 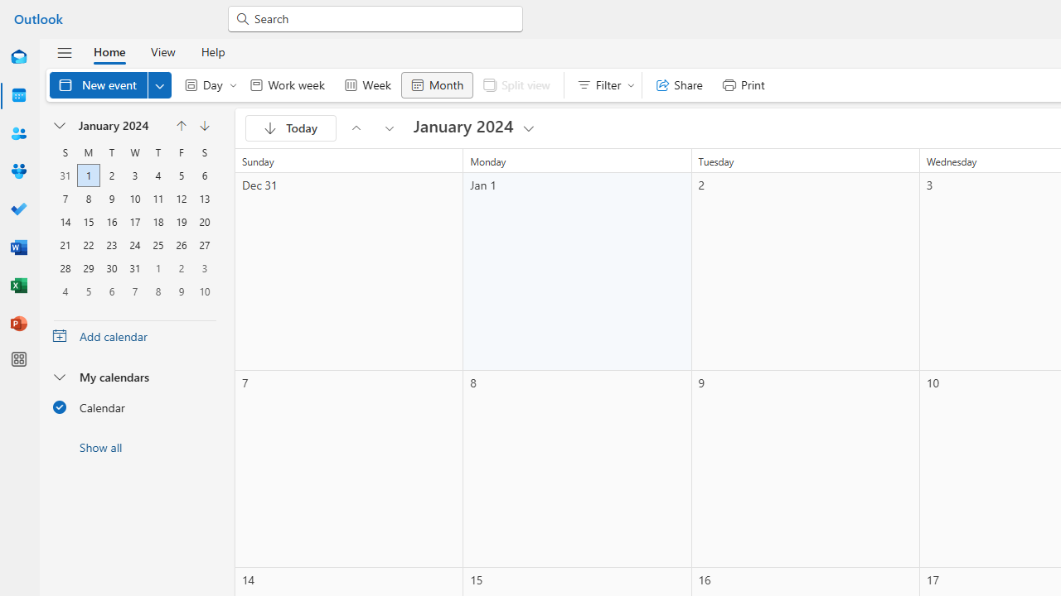 What do you see at coordinates (602, 84) in the screenshot?
I see `Filter` at bounding box center [602, 84].